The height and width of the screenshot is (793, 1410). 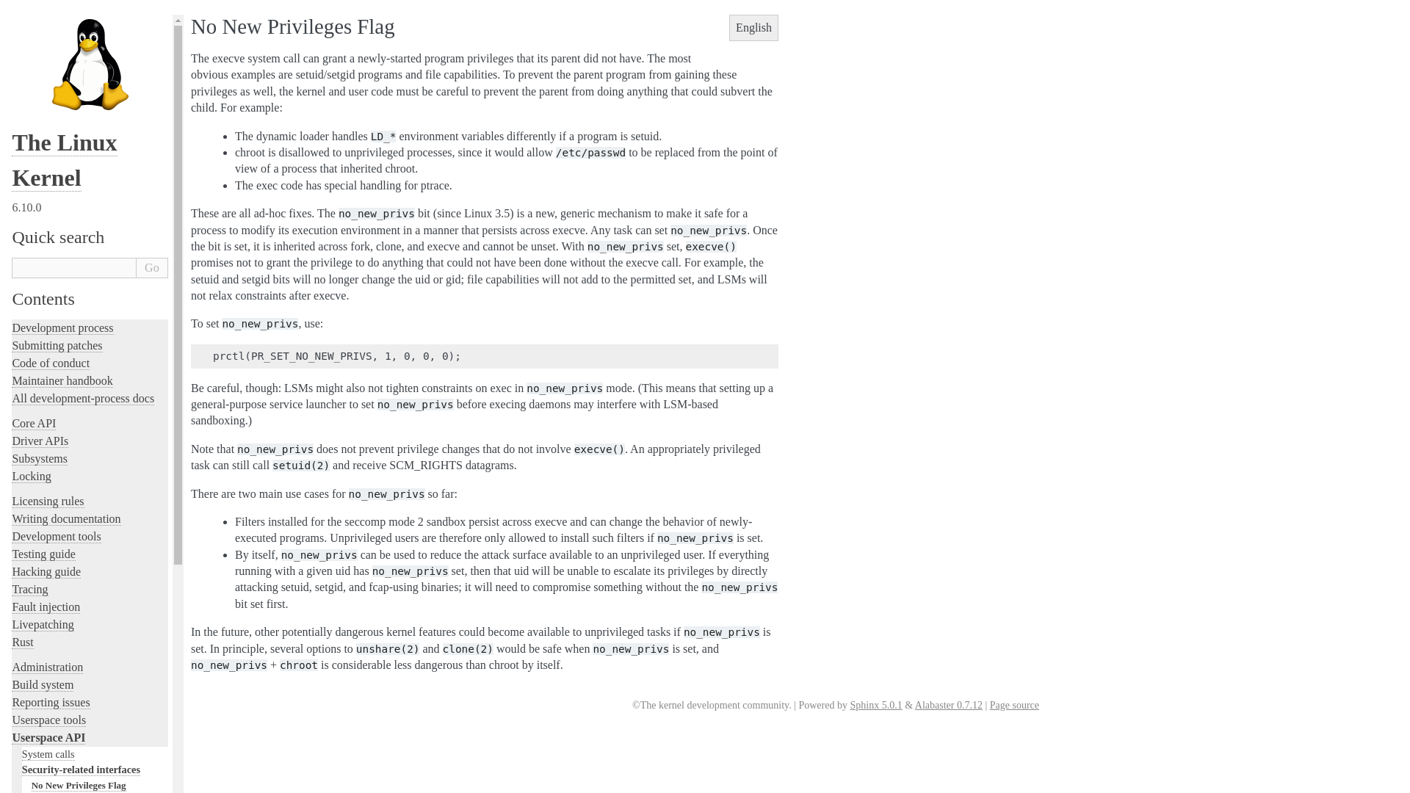 What do you see at coordinates (46, 572) in the screenshot?
I see `Hacking guide` at bounding box center [46, 572].